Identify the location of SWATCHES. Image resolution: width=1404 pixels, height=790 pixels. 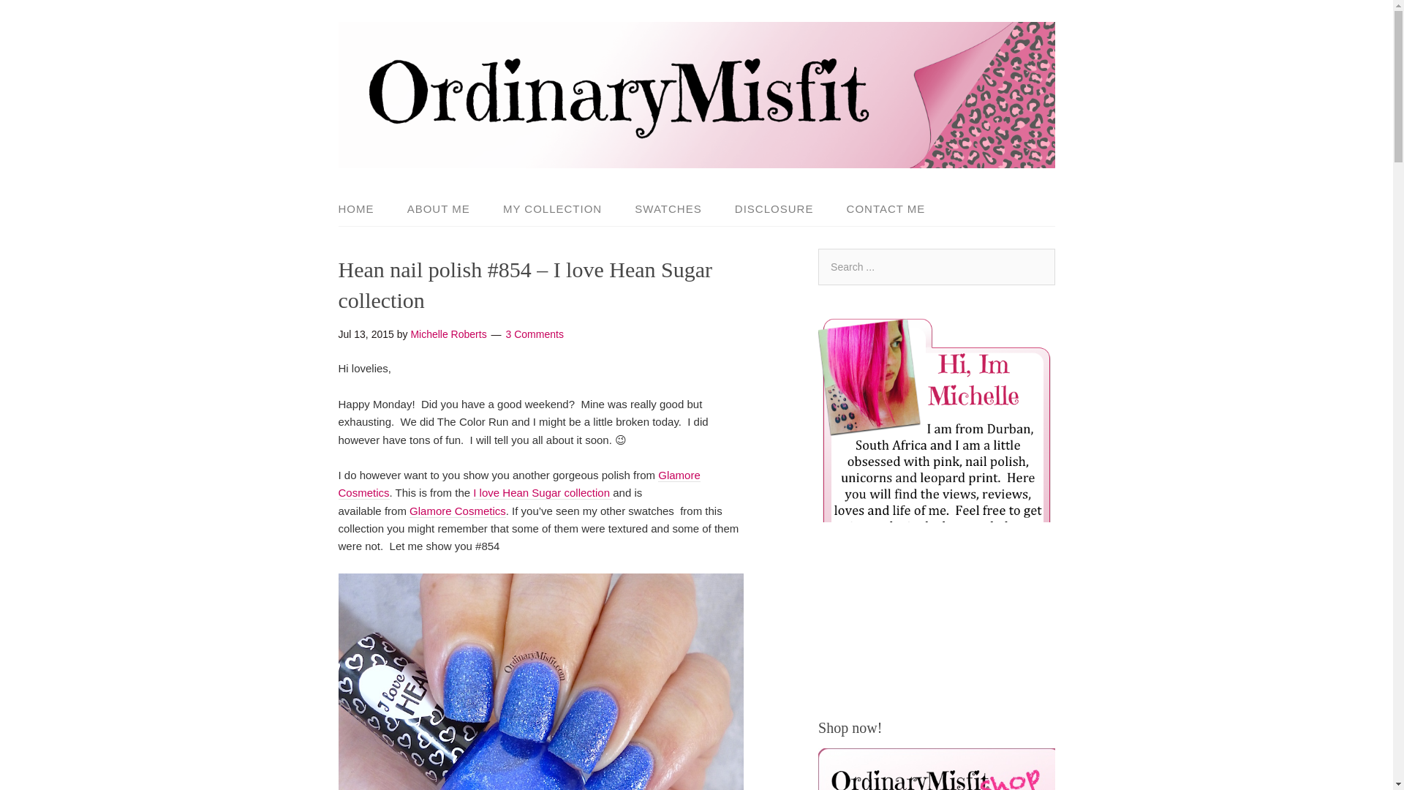
(668, 209).